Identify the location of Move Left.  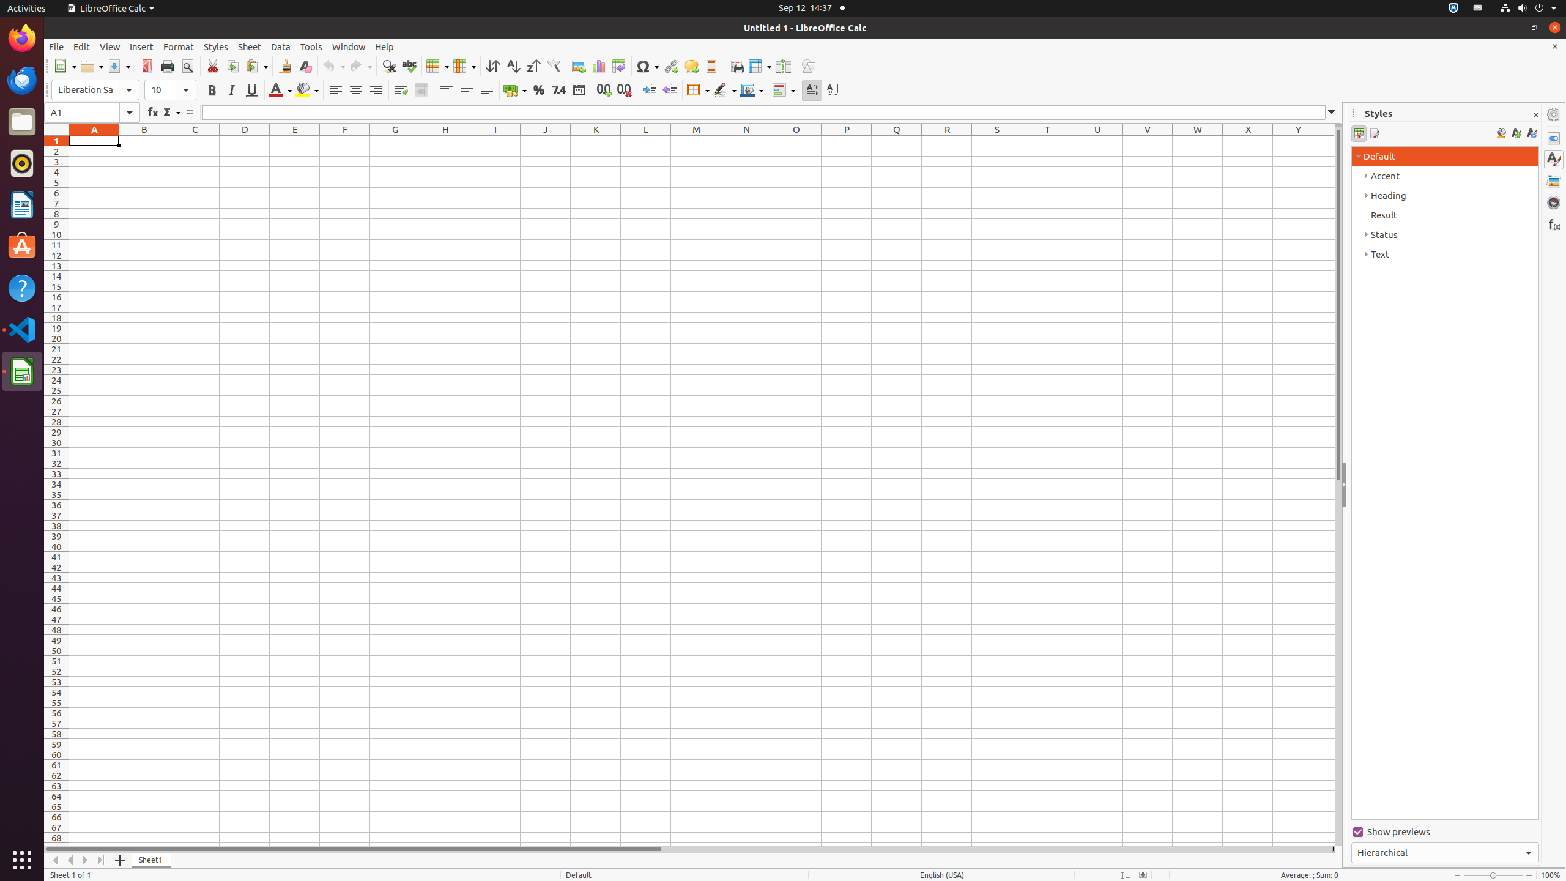
(71, 860).